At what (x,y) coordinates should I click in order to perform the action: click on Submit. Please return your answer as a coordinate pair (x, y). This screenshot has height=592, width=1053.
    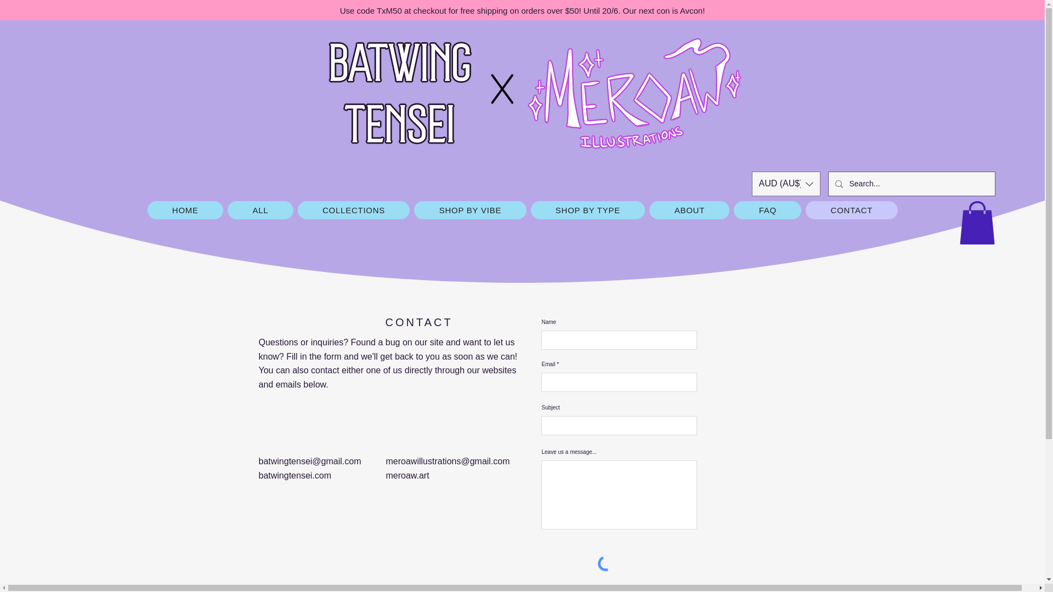
    Looking at the image, I should click on (670, 590).